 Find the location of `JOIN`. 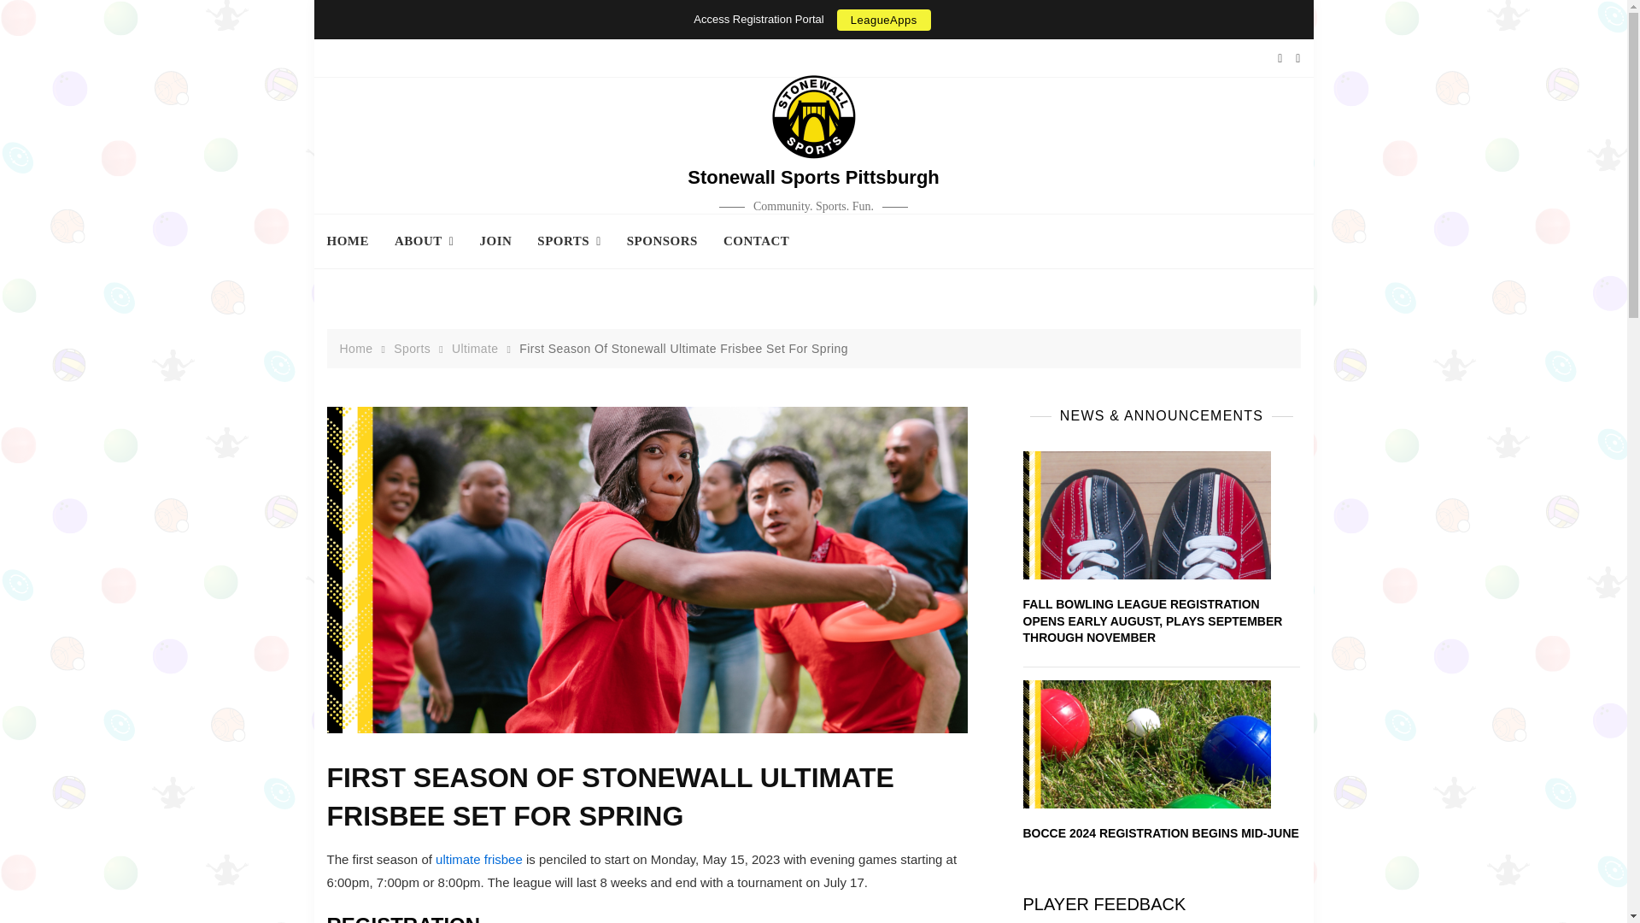

JOIN is located at coordinates (495, 241).